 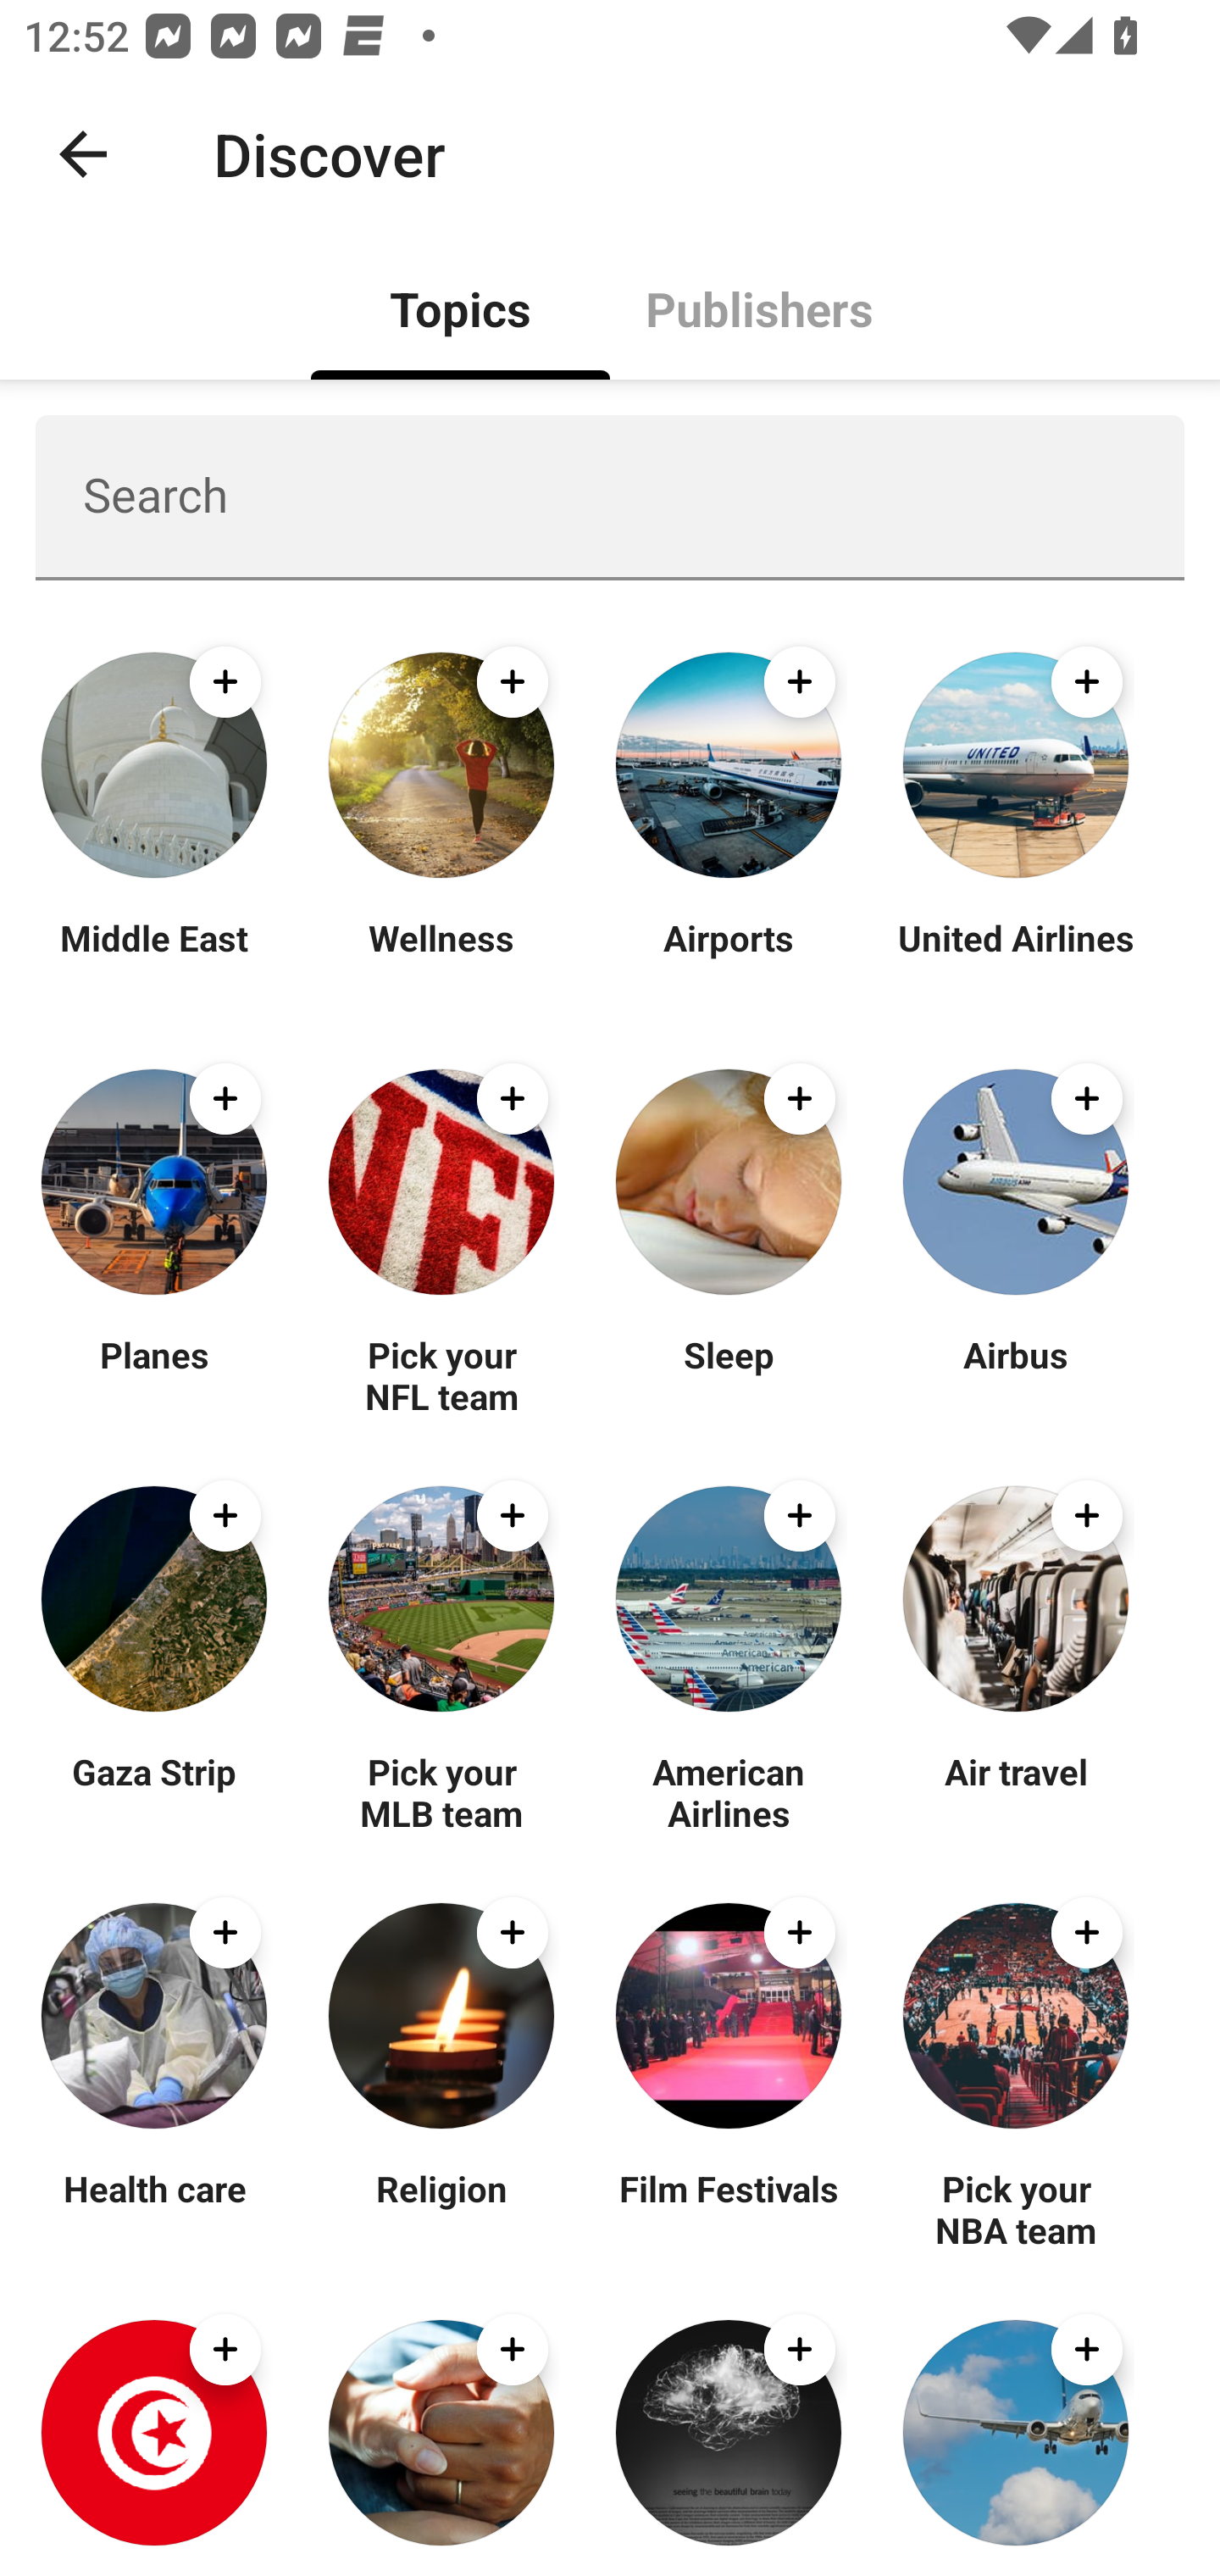 I want to click on Religion, so click(x=441, y=2208).